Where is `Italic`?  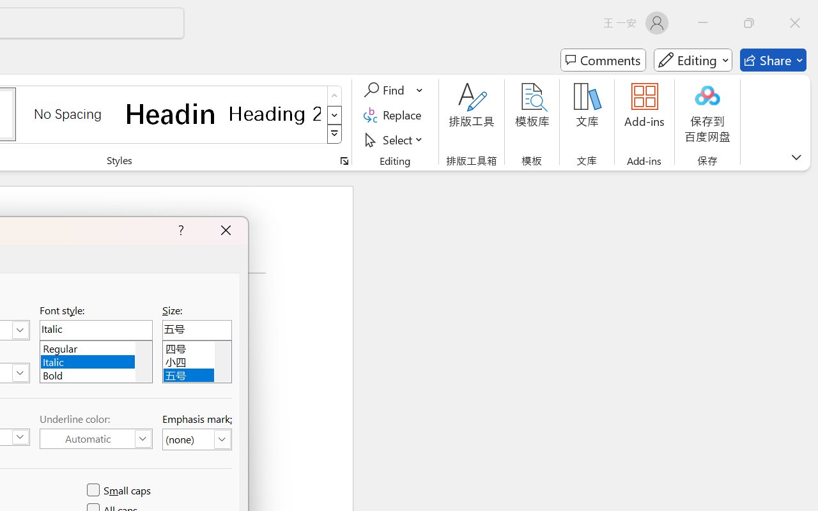 Italic is located at coordinates (96, 360).